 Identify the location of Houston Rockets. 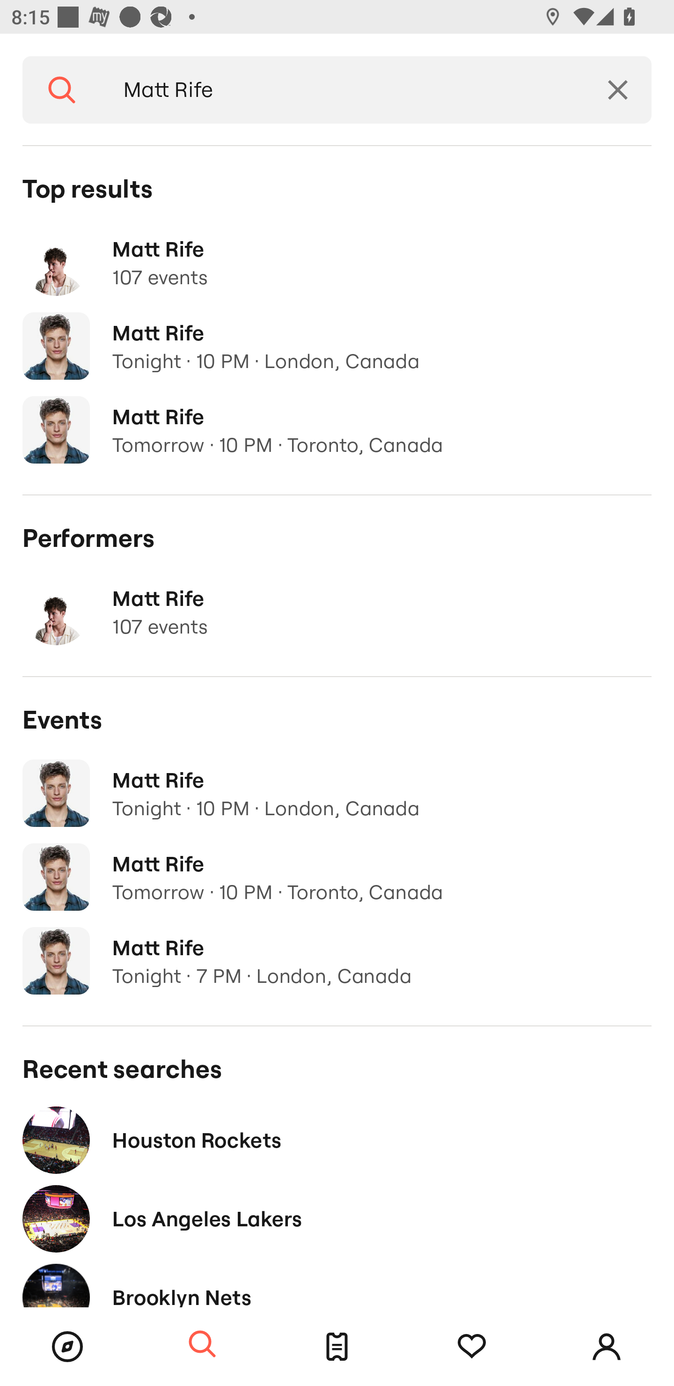
(337, 1140).